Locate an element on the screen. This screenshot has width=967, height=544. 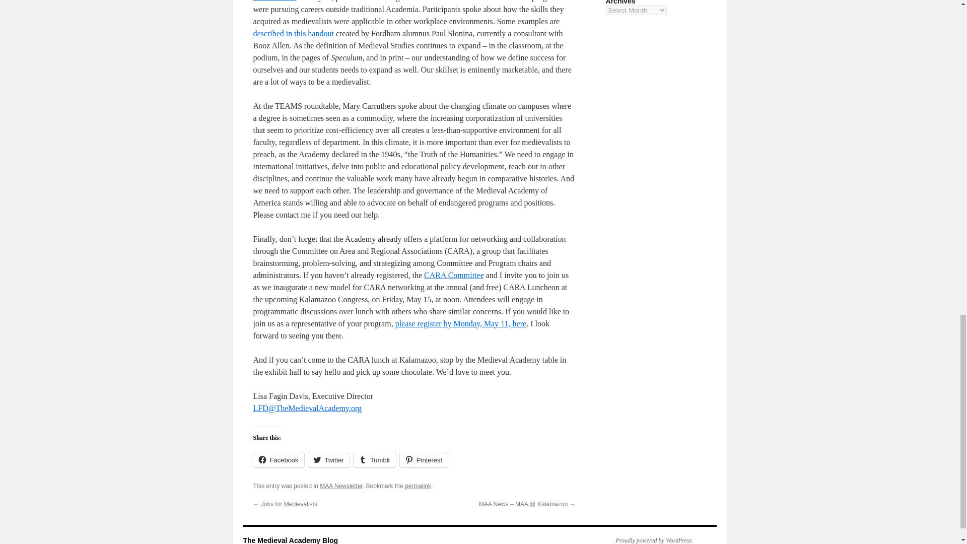
Tumblr is located at coordinates (375, 459).